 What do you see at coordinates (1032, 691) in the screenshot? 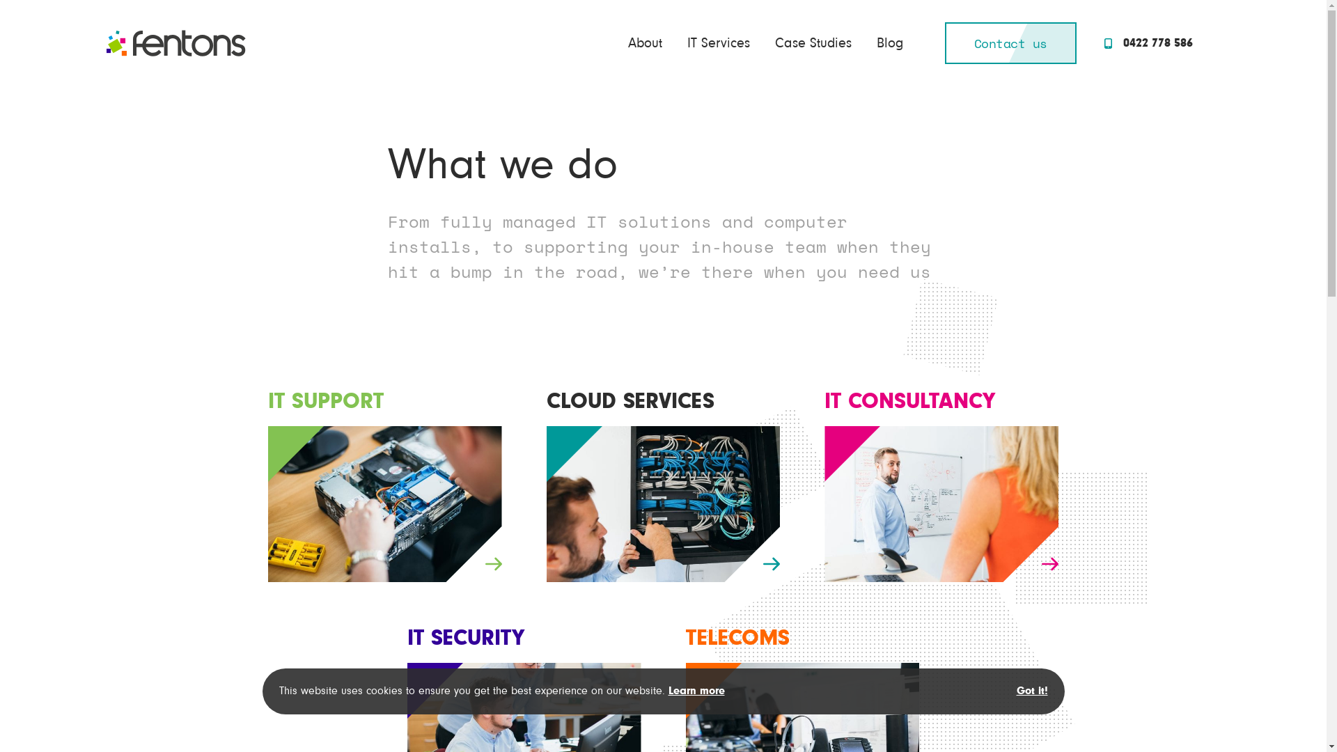
I see `Got it!` at bounding box center [1032, 691].